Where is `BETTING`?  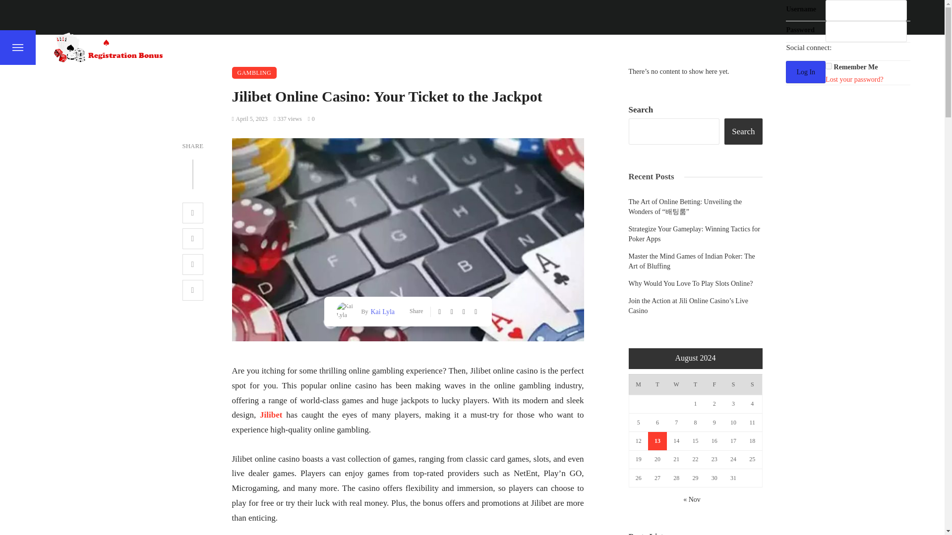
BETTING is located at coordinates (296, 47).